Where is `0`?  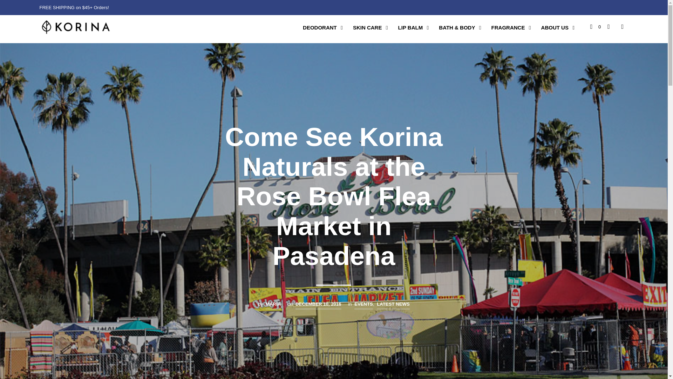 0 is located at coordinates (595, 27).